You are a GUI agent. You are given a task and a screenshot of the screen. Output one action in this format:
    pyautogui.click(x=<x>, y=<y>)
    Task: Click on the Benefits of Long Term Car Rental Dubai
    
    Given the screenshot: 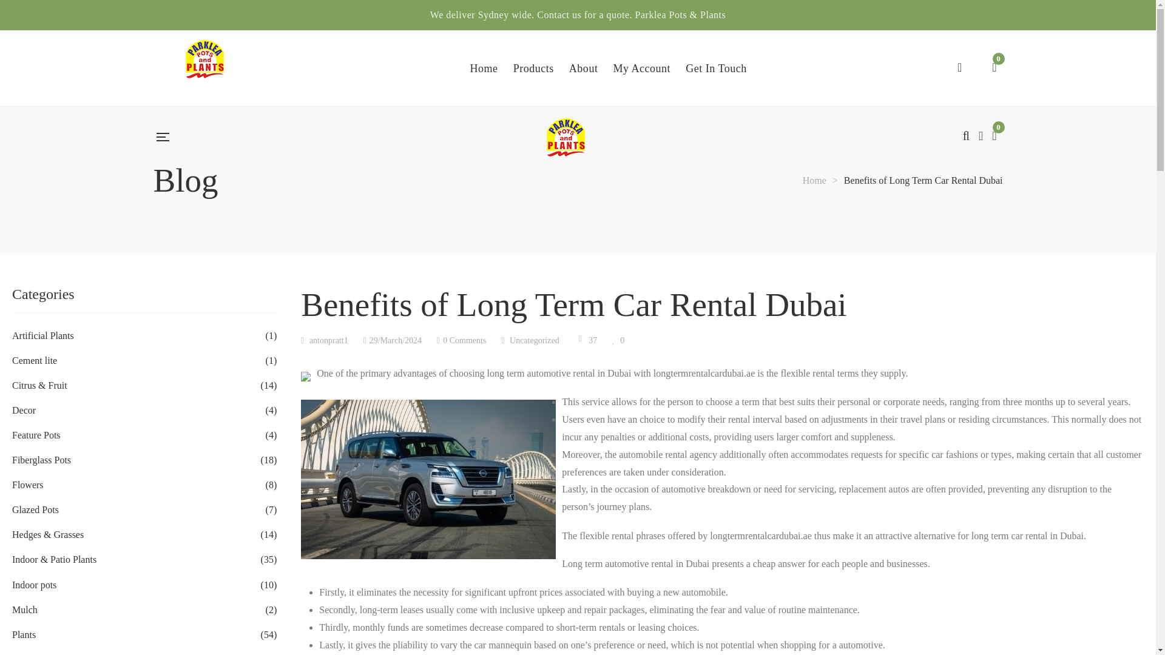 What is the action you would take?
    pyautogui.click(x=393, y=341)
    